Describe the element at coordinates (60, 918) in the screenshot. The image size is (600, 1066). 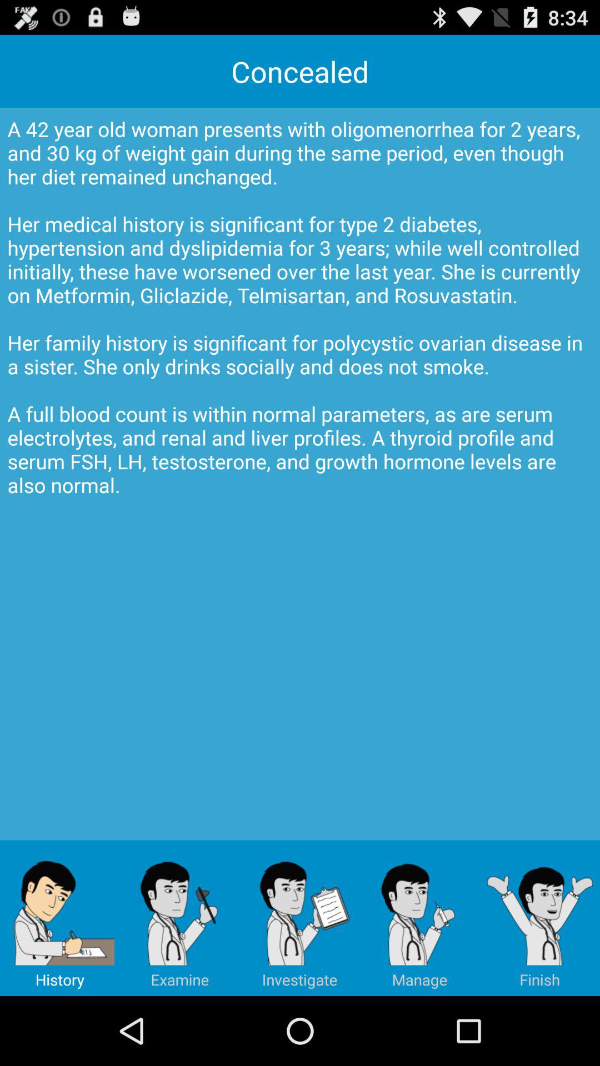
I see `tap item below a 42 year` at that location.